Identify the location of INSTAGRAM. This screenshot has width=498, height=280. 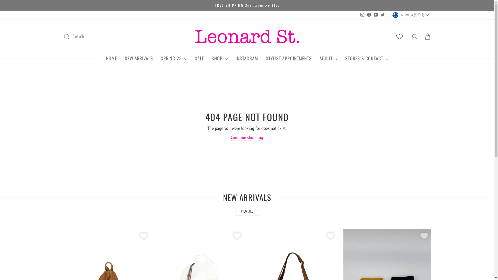
(247, 59).